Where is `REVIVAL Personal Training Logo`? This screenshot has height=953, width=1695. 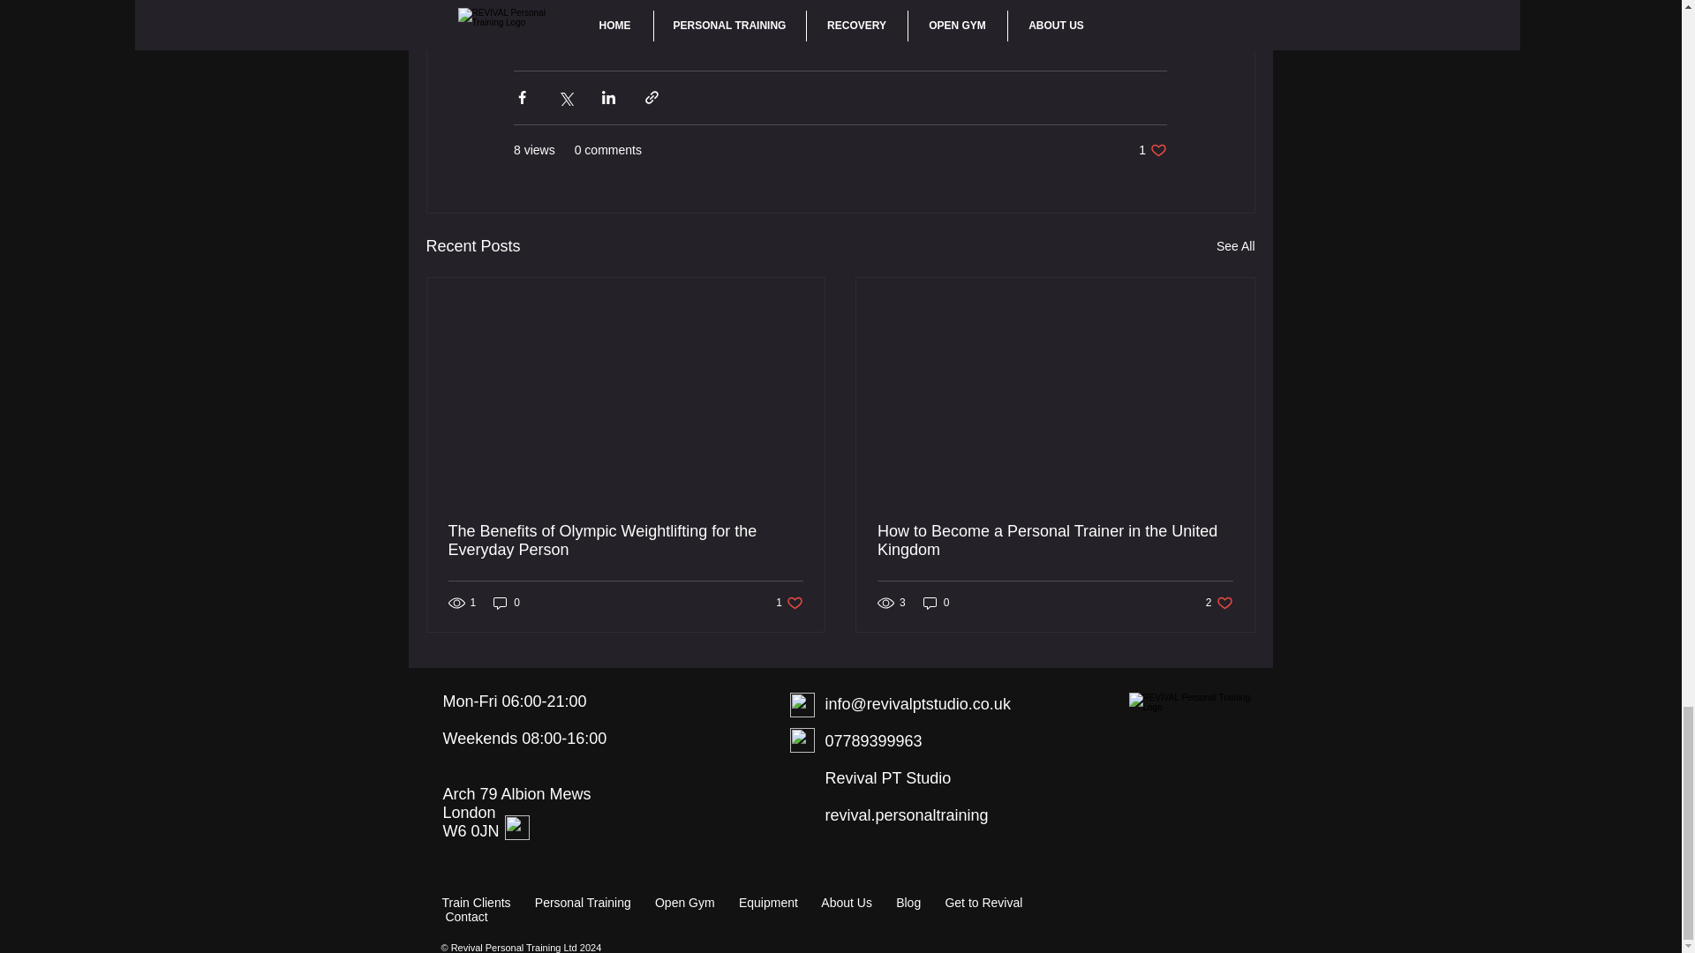
REVIVAL Personal Training Logo is located at coordinates (1153, 150).